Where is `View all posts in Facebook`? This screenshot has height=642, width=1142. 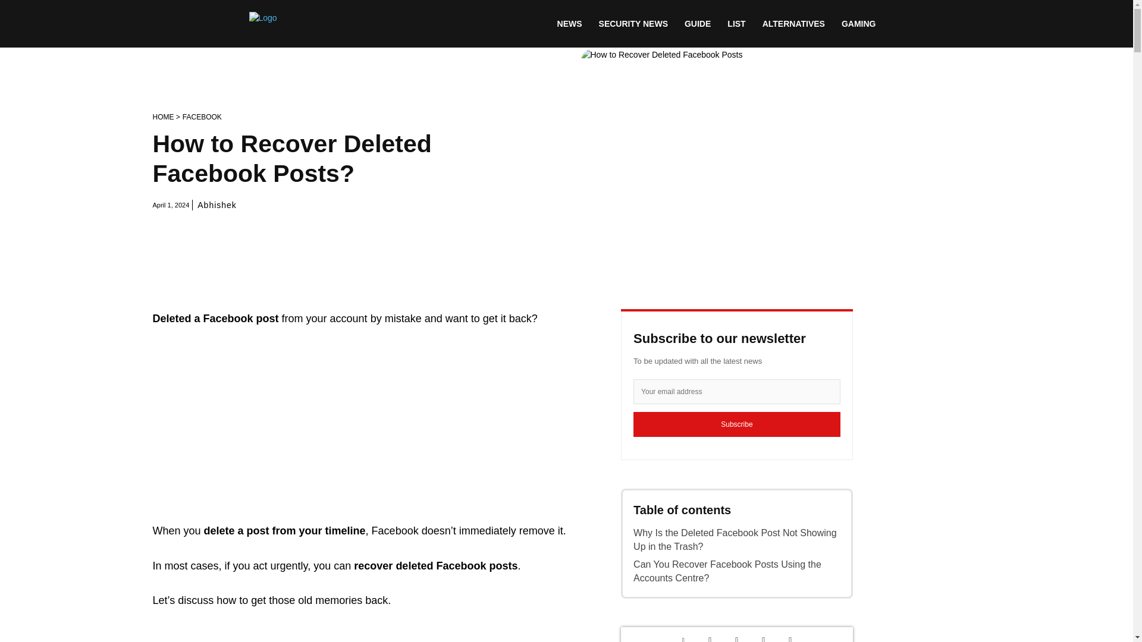
View all posts in Facebook is located at coordinates (202, 117).